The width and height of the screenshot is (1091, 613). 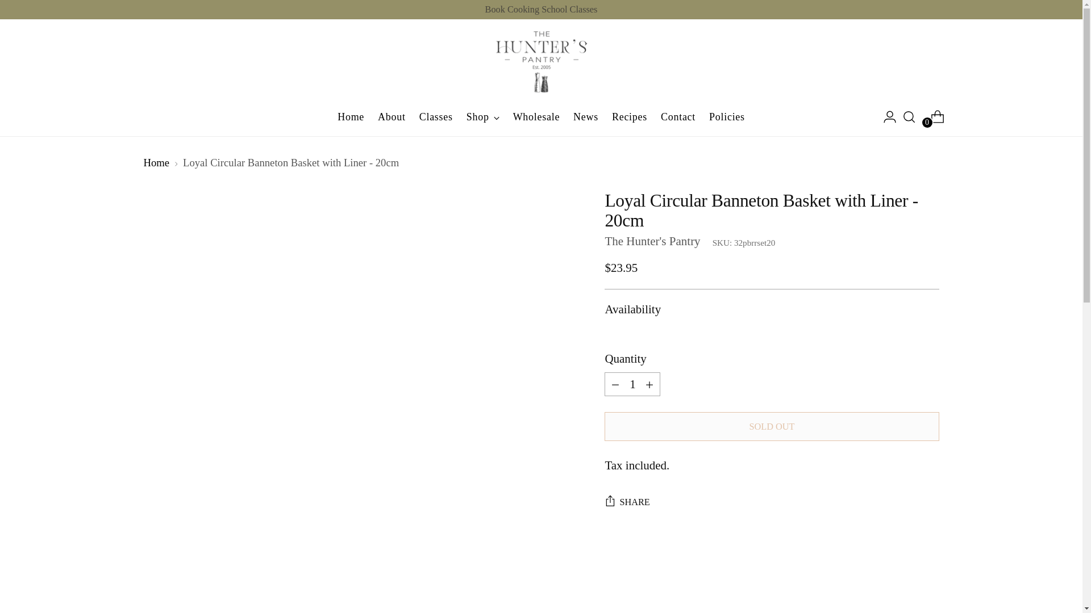 I want to click on Recipes, so click(x=630, y=116).